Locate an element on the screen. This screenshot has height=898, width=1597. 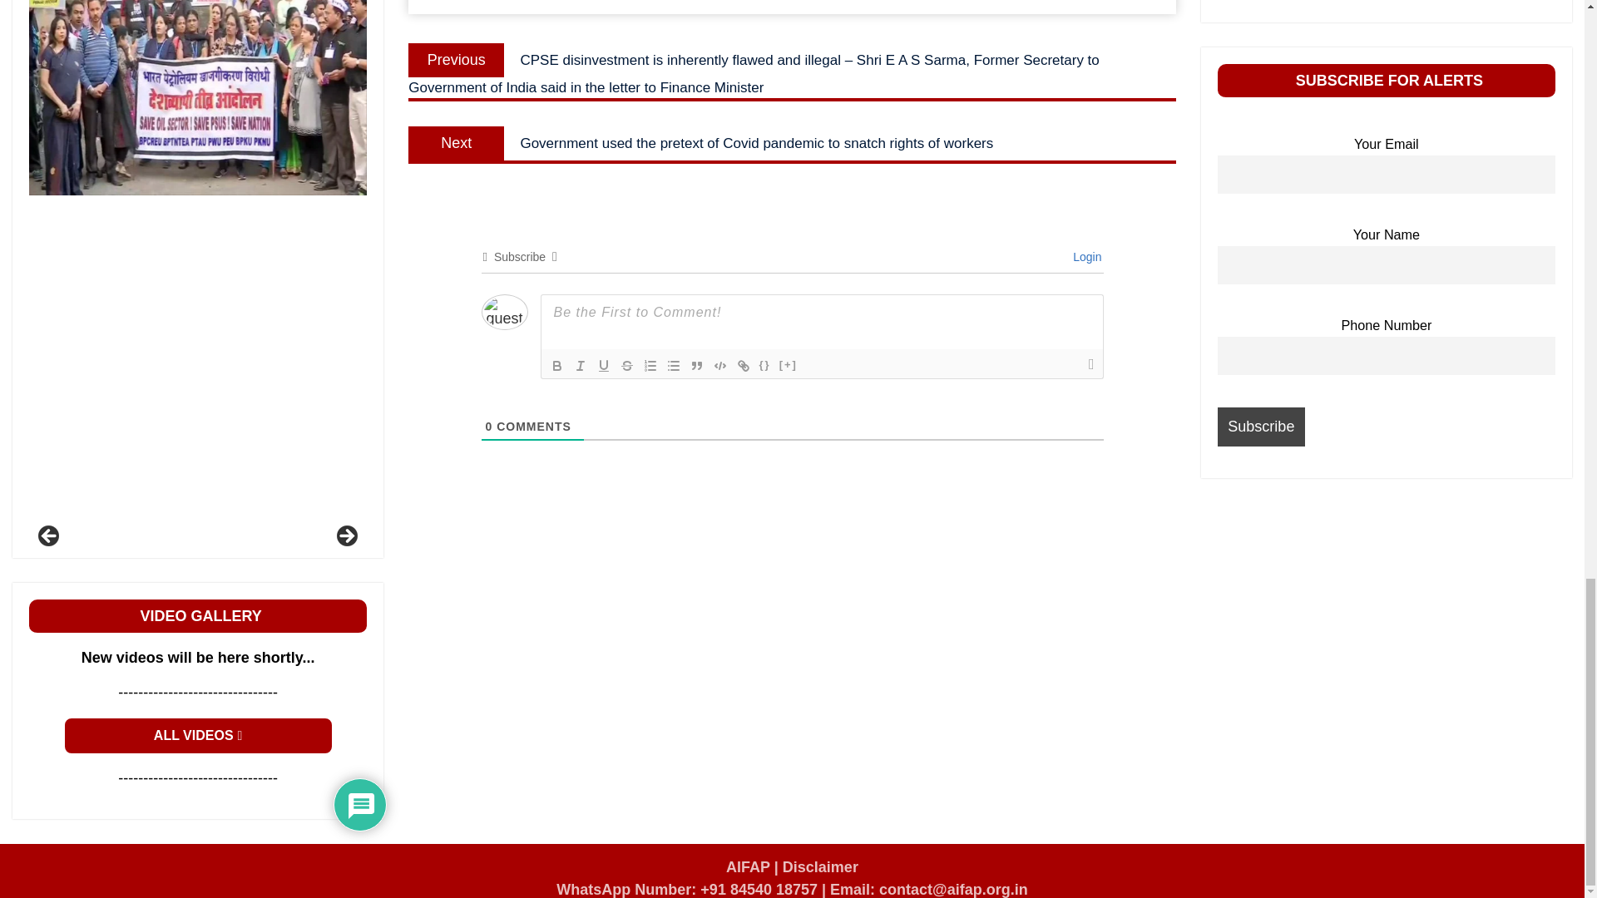
Blockquote is located at coordinates (697, 366).